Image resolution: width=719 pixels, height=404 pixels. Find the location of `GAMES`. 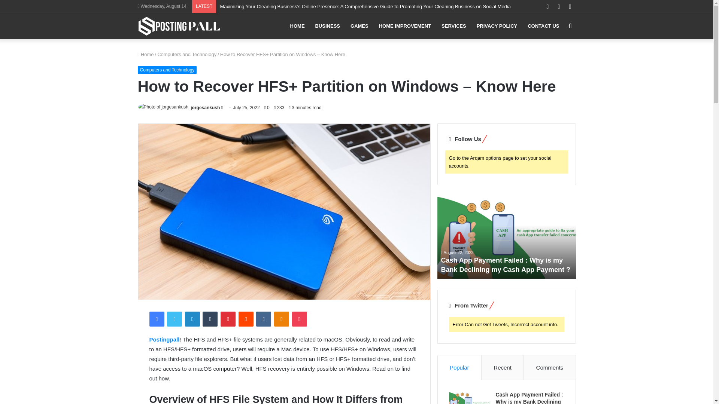

GAMES is located at coordinates (359, 26).